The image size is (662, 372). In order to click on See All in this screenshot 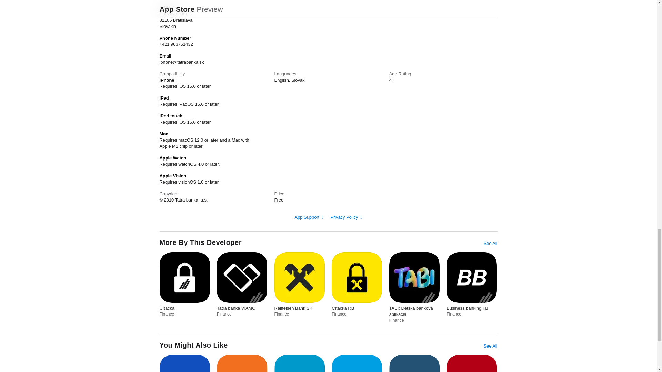, I will do `click(490, 243)`.